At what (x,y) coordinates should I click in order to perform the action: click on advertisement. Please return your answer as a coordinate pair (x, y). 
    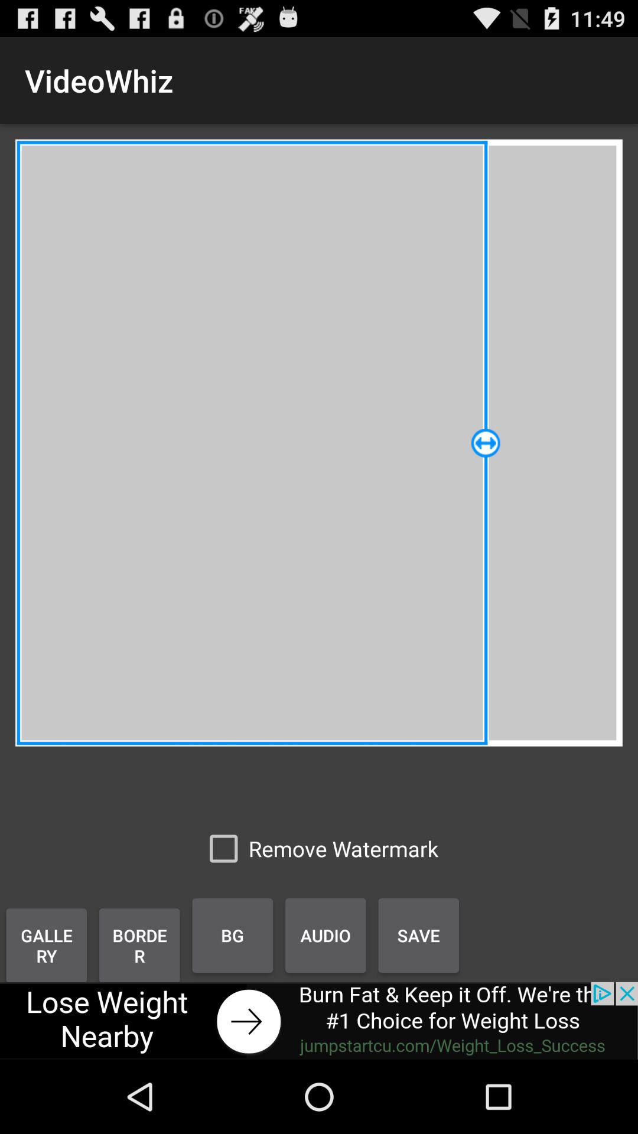
    Looking at the image, I should click on (319, 1021).